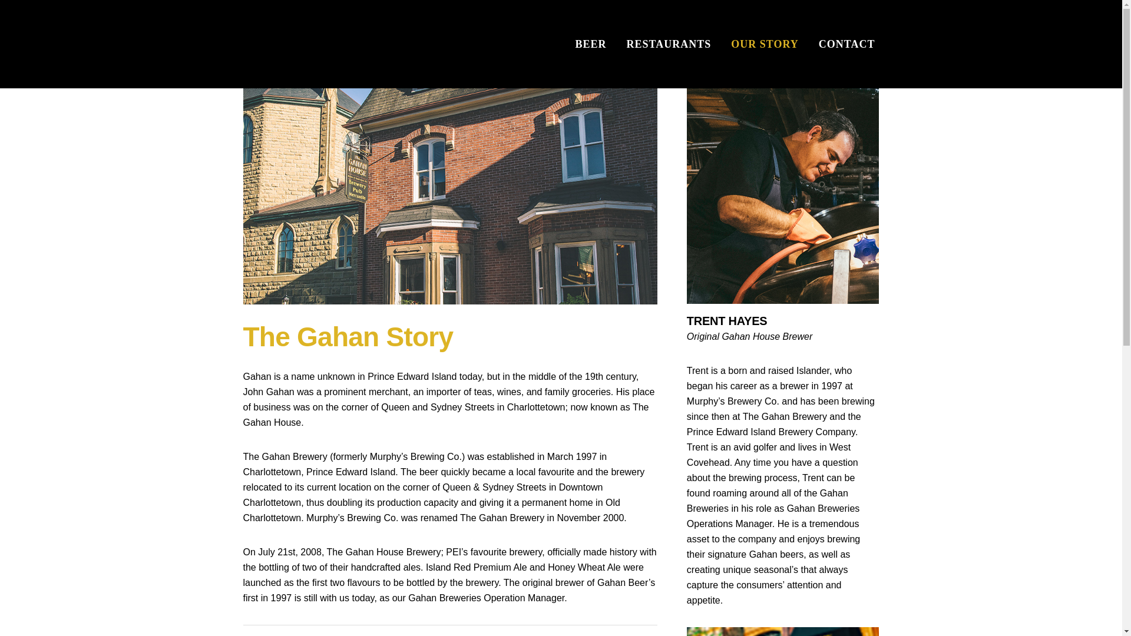  Describe the element at coordinates (765, 44) in the screenshot. I see `OUR STORY` at that location.